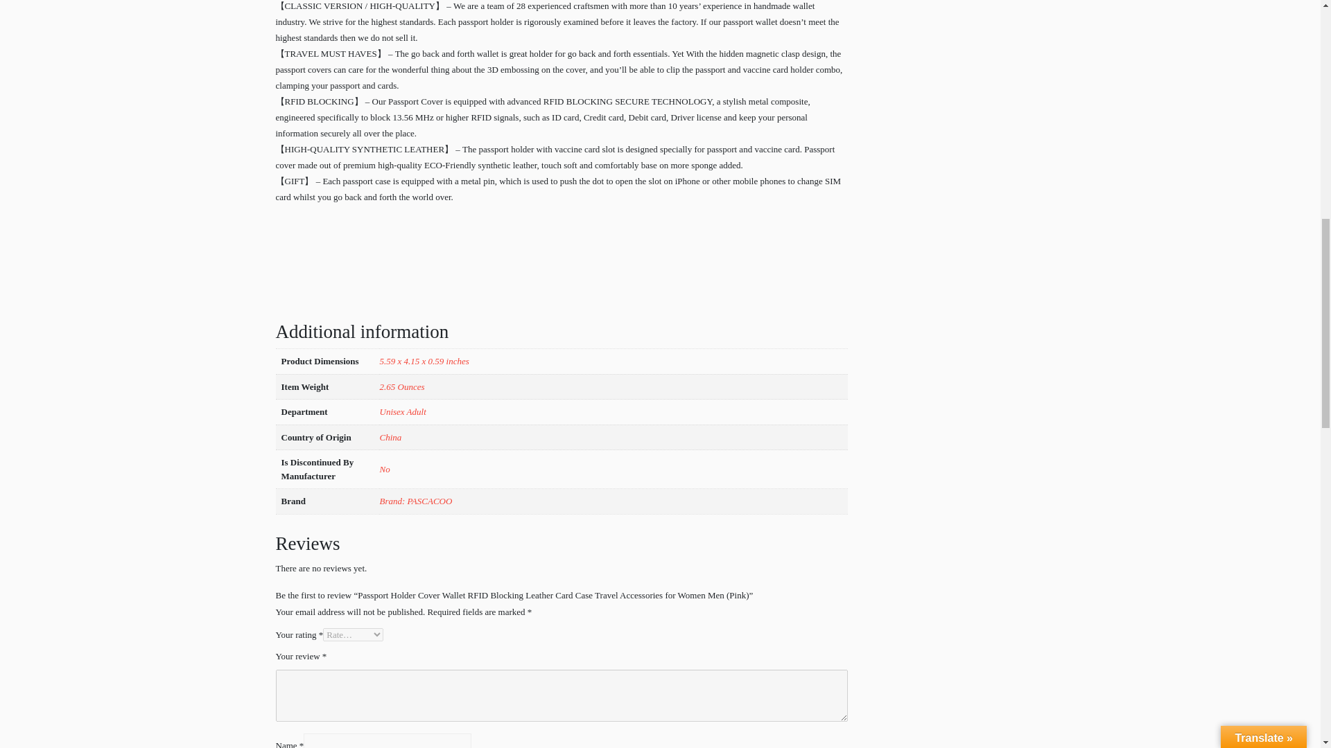 This screenshot has width=1331, height=748. I want to click on No, so click(384, 468).